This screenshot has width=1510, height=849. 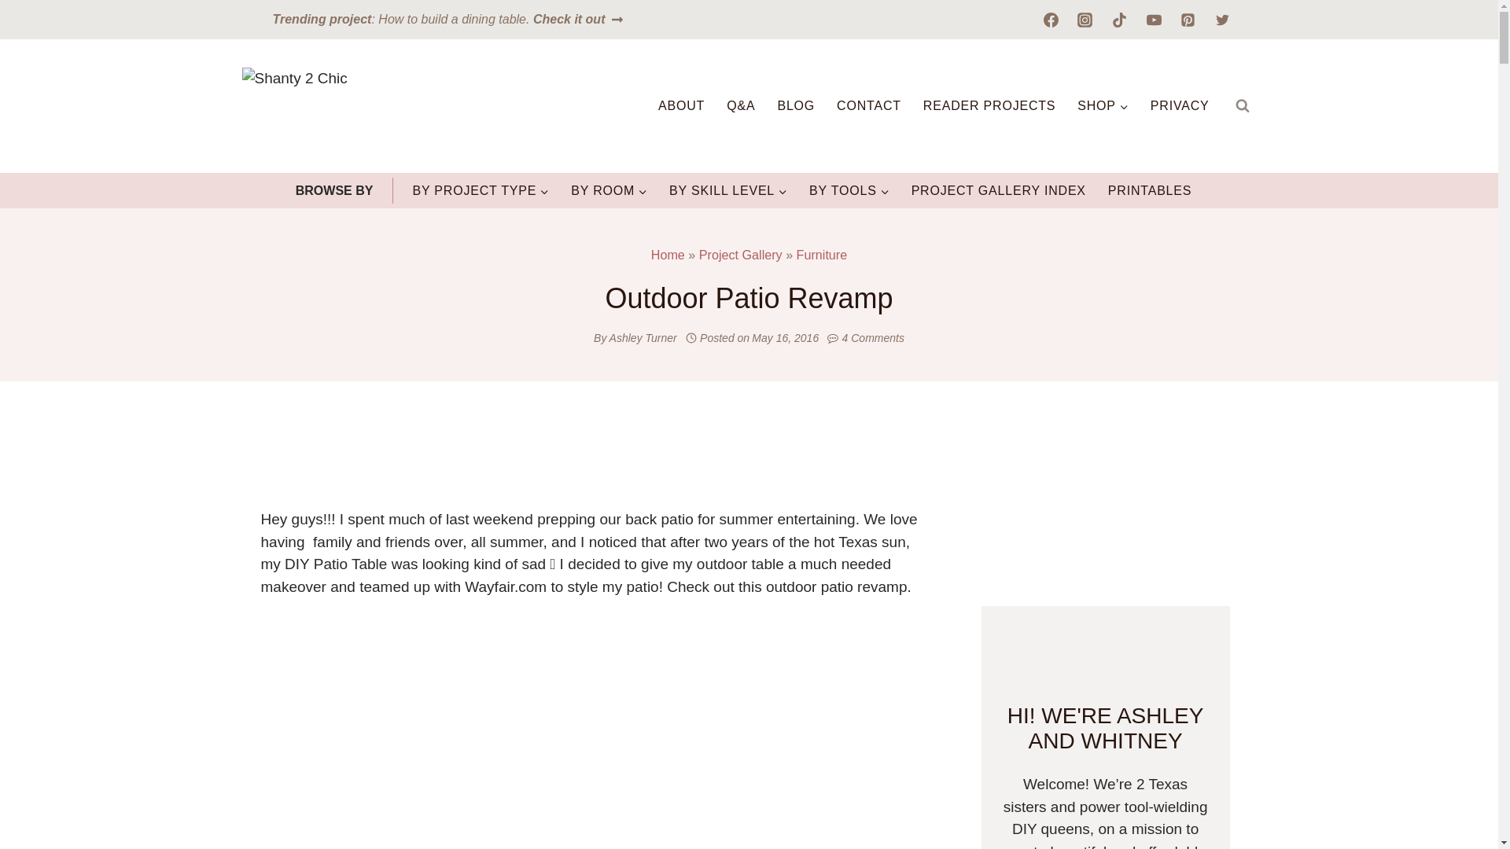 I want to click on BY ROOM, so click(x=609, y=190).